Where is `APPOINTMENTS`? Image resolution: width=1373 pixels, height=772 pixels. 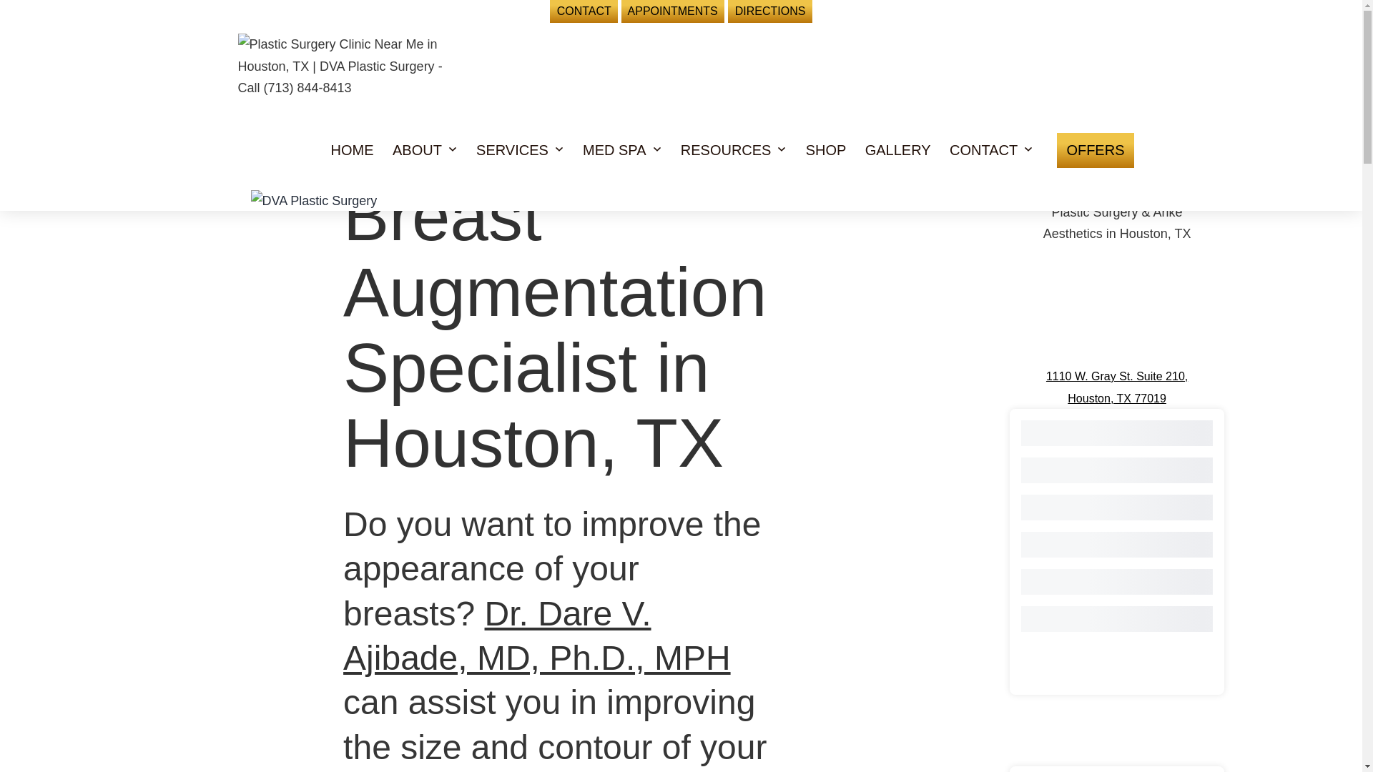
APPOINTMENTS is located at coordinates (673, 11).